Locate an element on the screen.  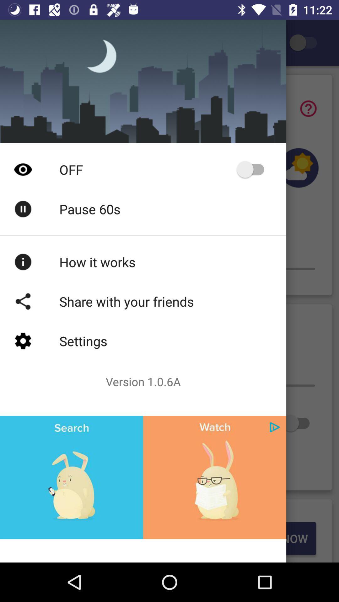
question symbol is located at coordinates (308, 108).